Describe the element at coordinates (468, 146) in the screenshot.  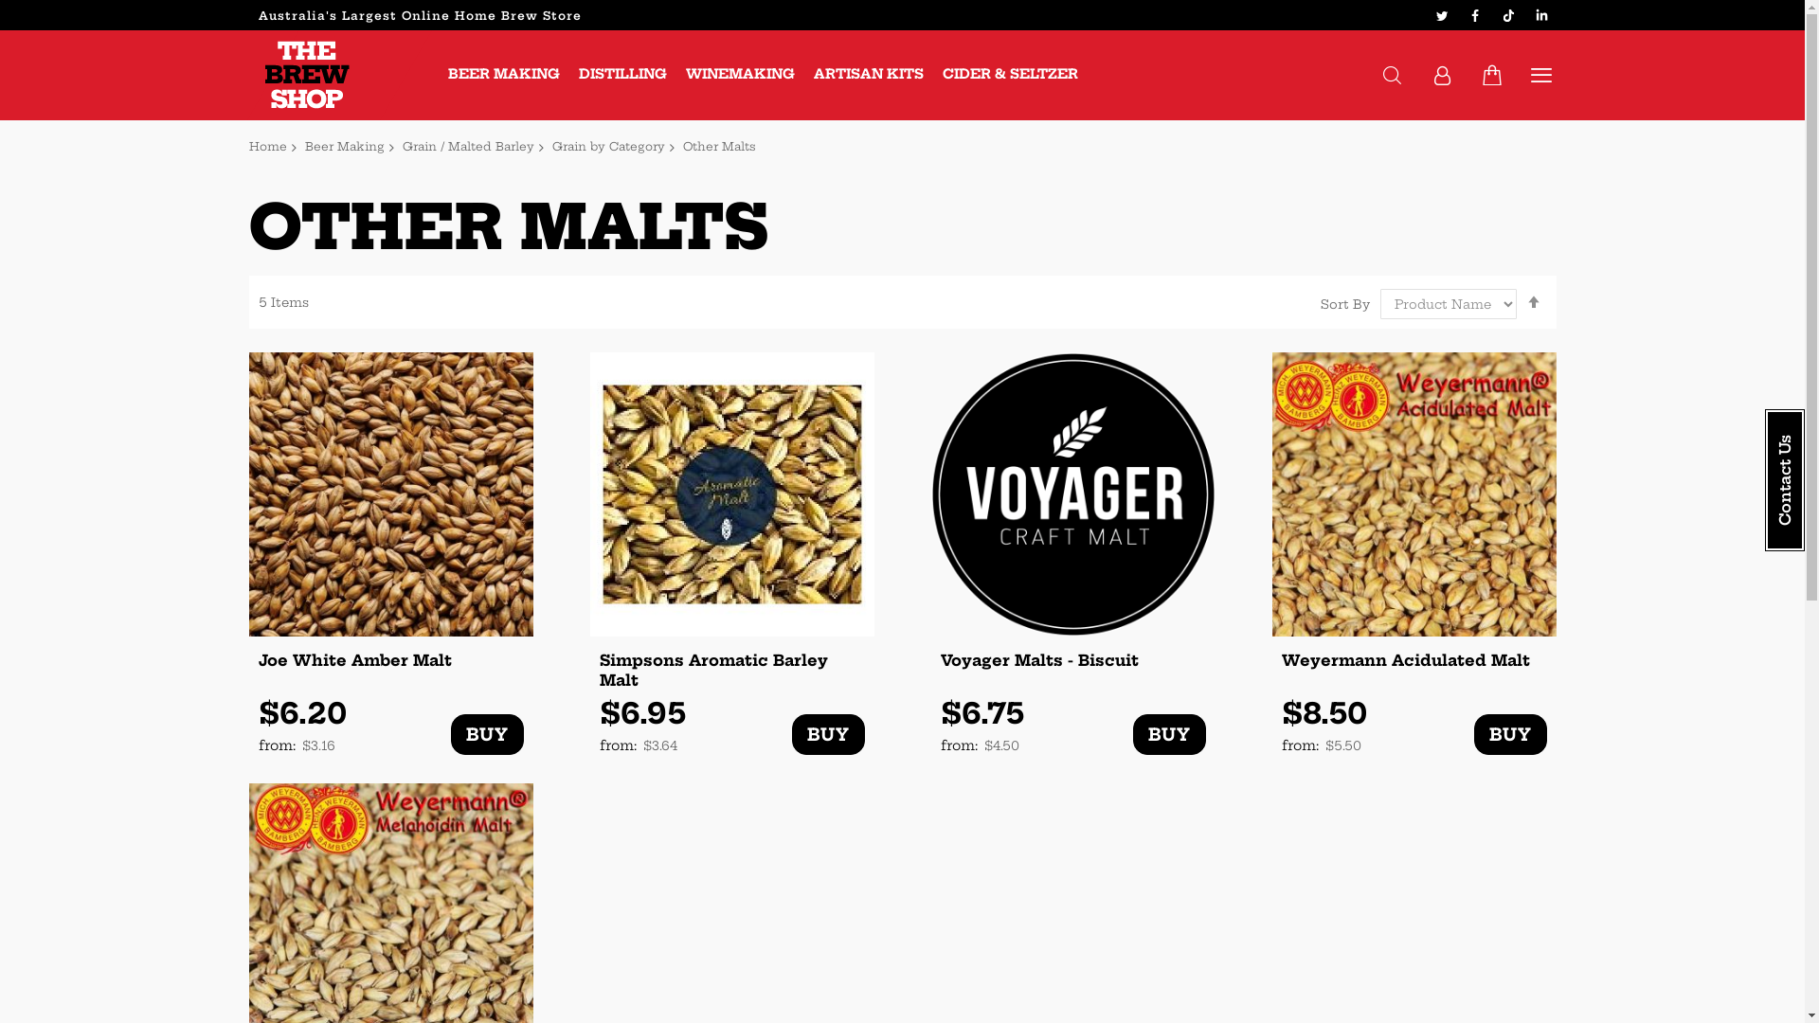
I see `Grain / Malted Barley` at that location.